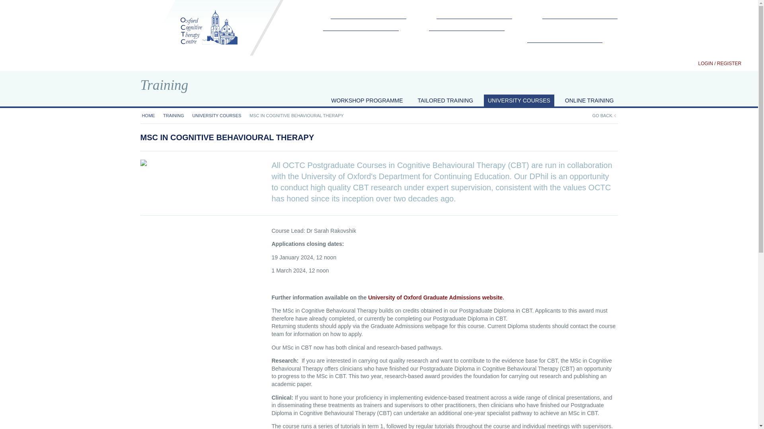  What do you see at coordinates (216, 116) in the screenshot?
I see `UNIVERSITY COURSES` at bounding box center [216, 116].